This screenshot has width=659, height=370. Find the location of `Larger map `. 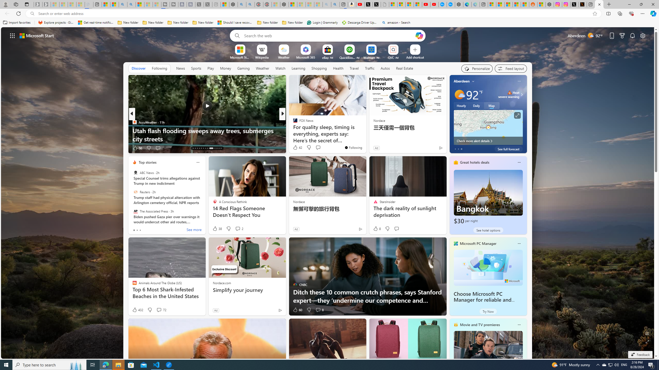

Larger map  is located at coordinates (488, 127).